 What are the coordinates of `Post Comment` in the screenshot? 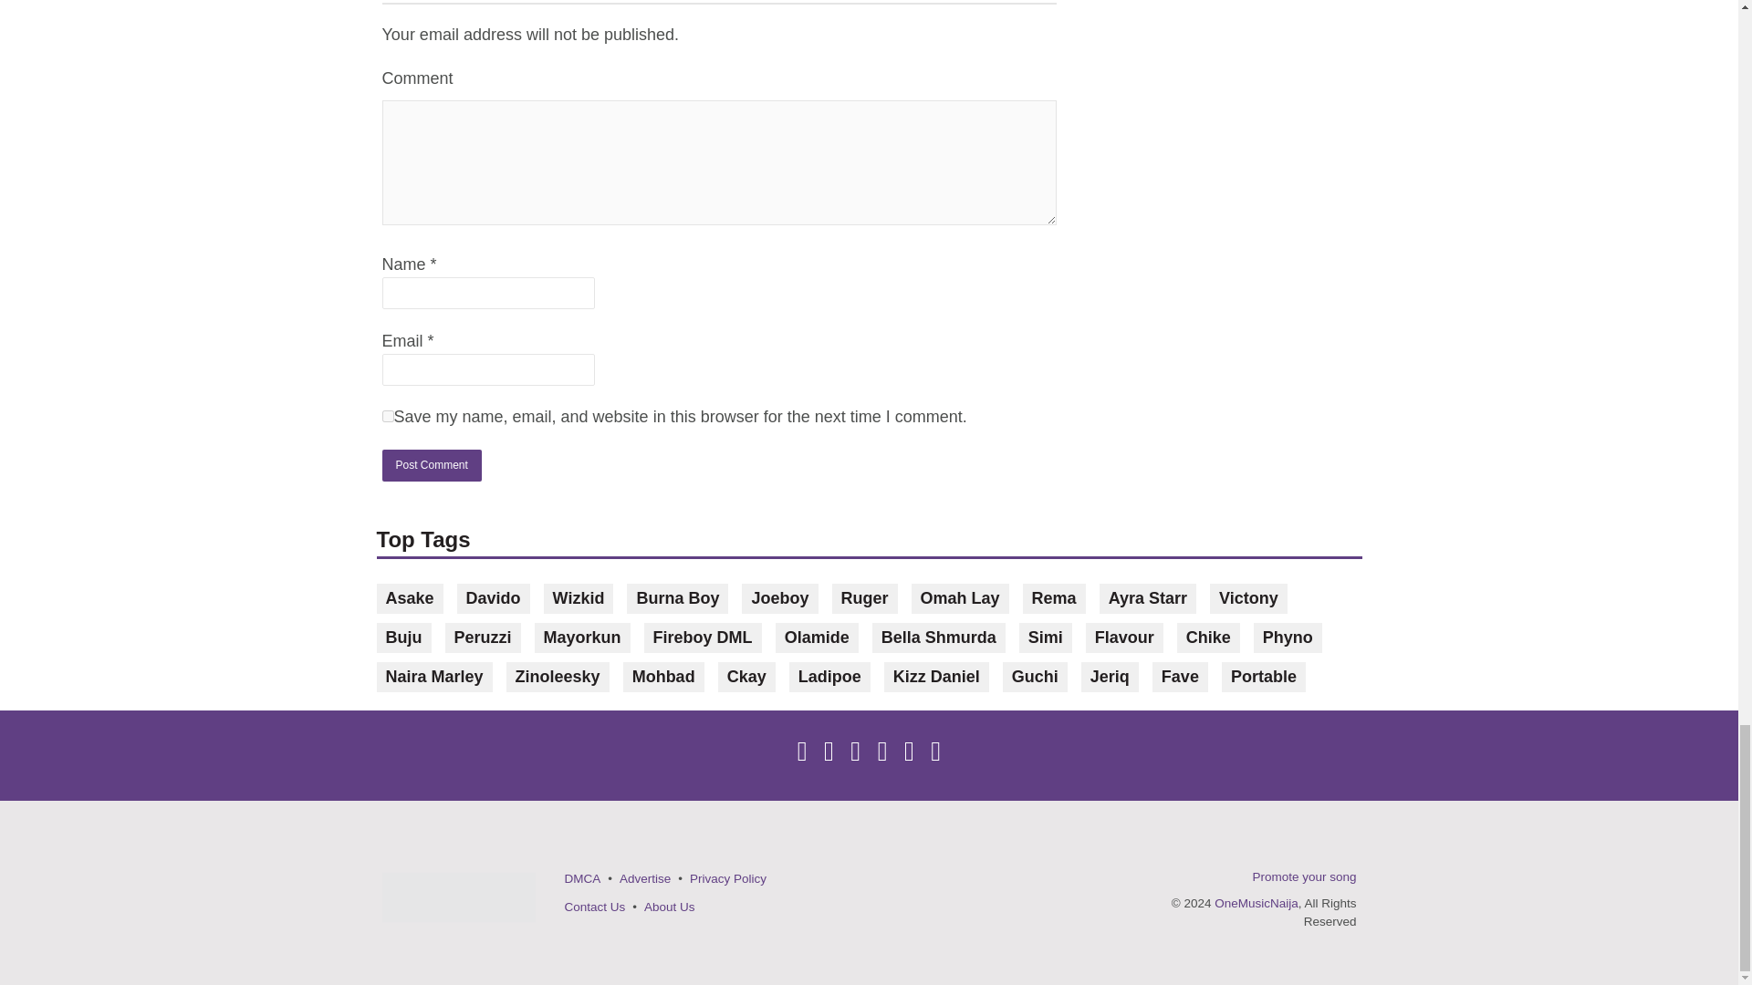 It's located at (431, 465).